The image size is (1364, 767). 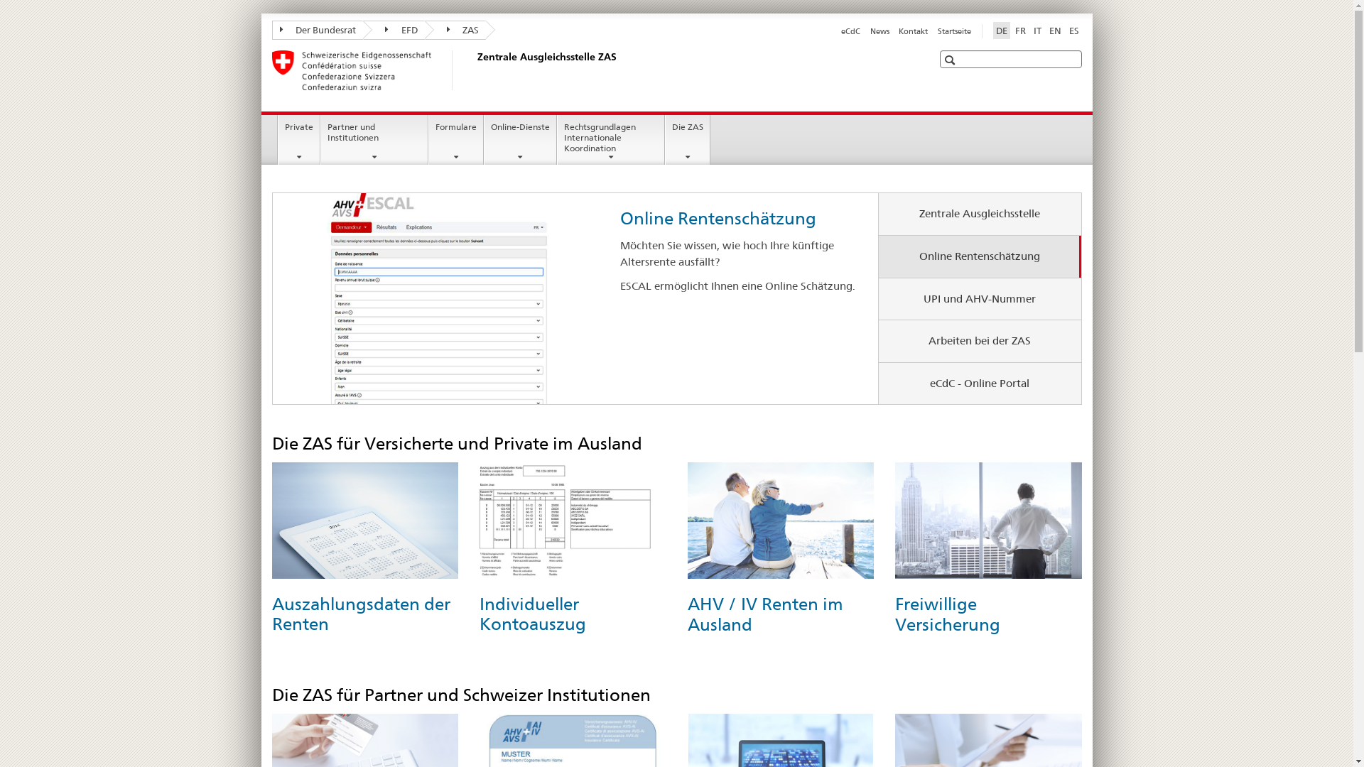 What do you see at coordinates (317, 30) in the screenshot?
I see `Der Bundesrat` at bounding box center [317, 30].